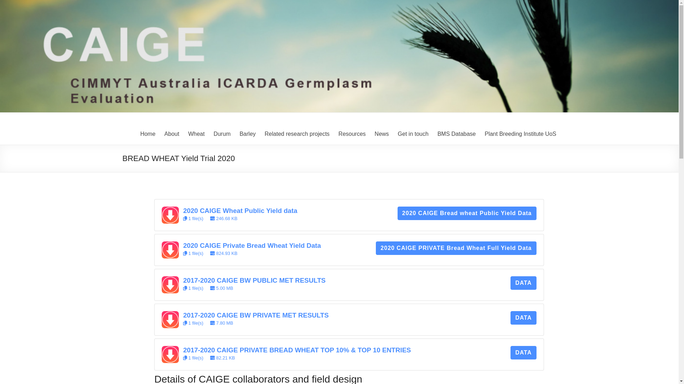 Image resolution: width=684 pixels, height=384 pixels. What do you see at coordinates (456, 248) in the screenshot?
I see `2020 CAIGE PRIVATE Bread Wheat Full Yield Data` at bounding box center [456, 248].